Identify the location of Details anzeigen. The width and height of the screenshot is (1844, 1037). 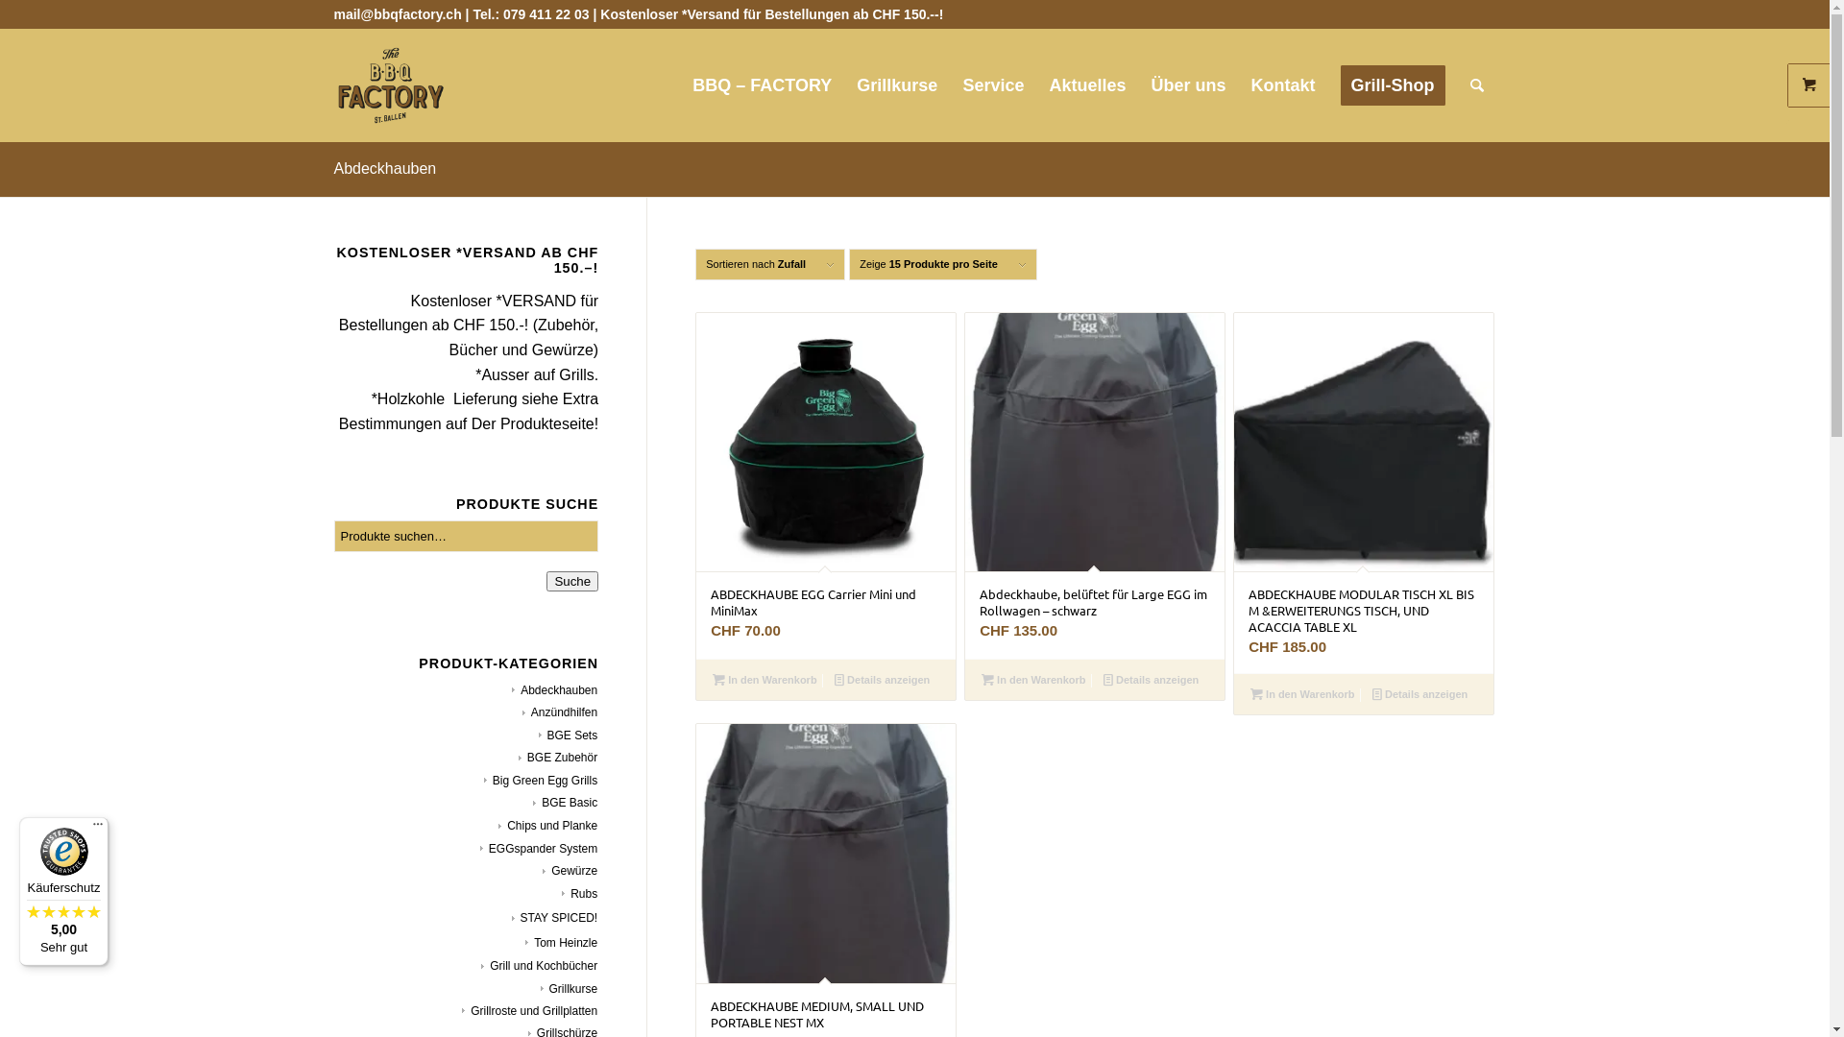
(882, 680).